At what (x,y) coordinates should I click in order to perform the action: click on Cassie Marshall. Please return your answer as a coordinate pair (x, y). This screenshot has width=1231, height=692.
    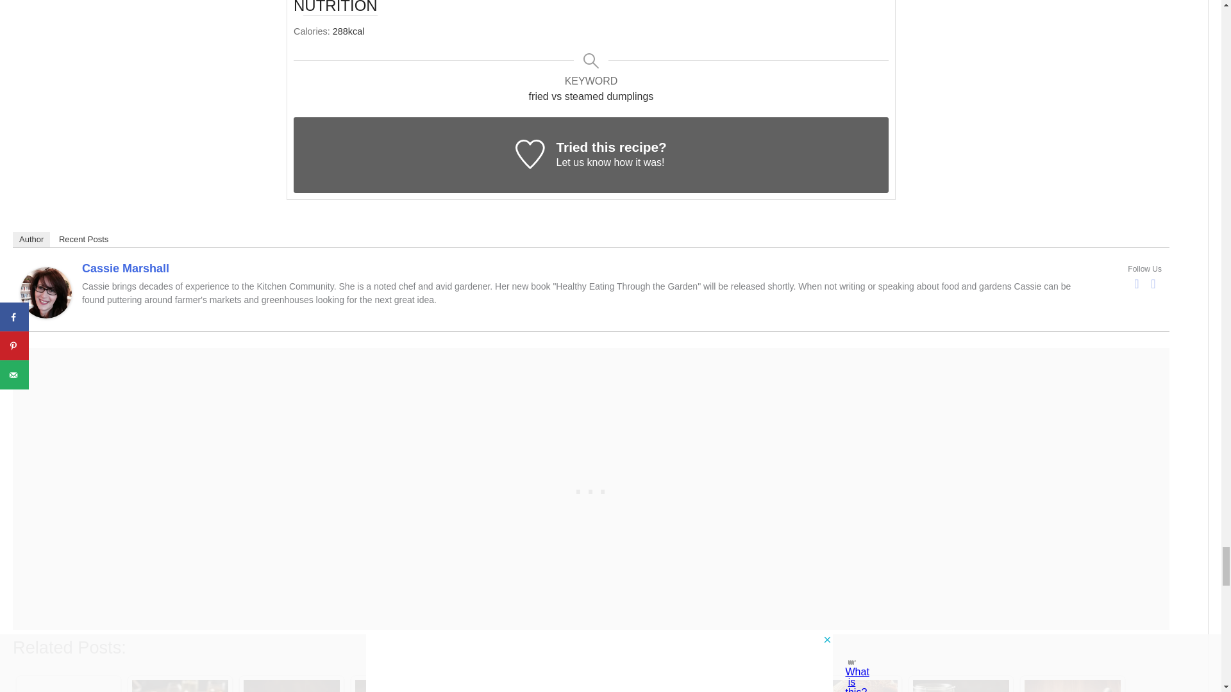
    Looking at the image, I should click on (46, 292).